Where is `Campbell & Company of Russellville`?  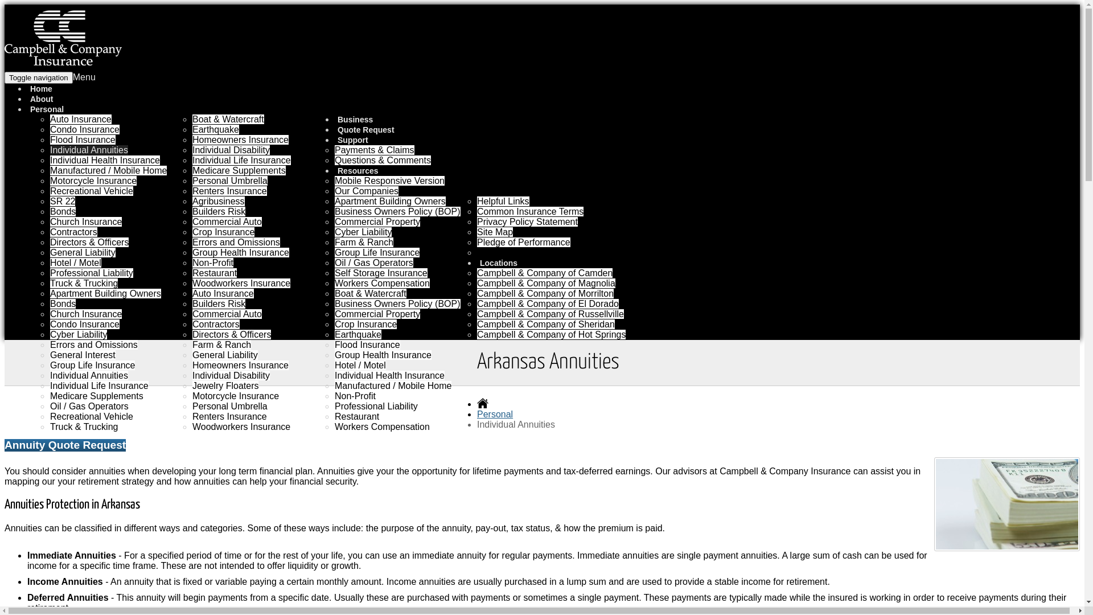 Campbell & Company of Russellville is located at coordinates (550, 314).